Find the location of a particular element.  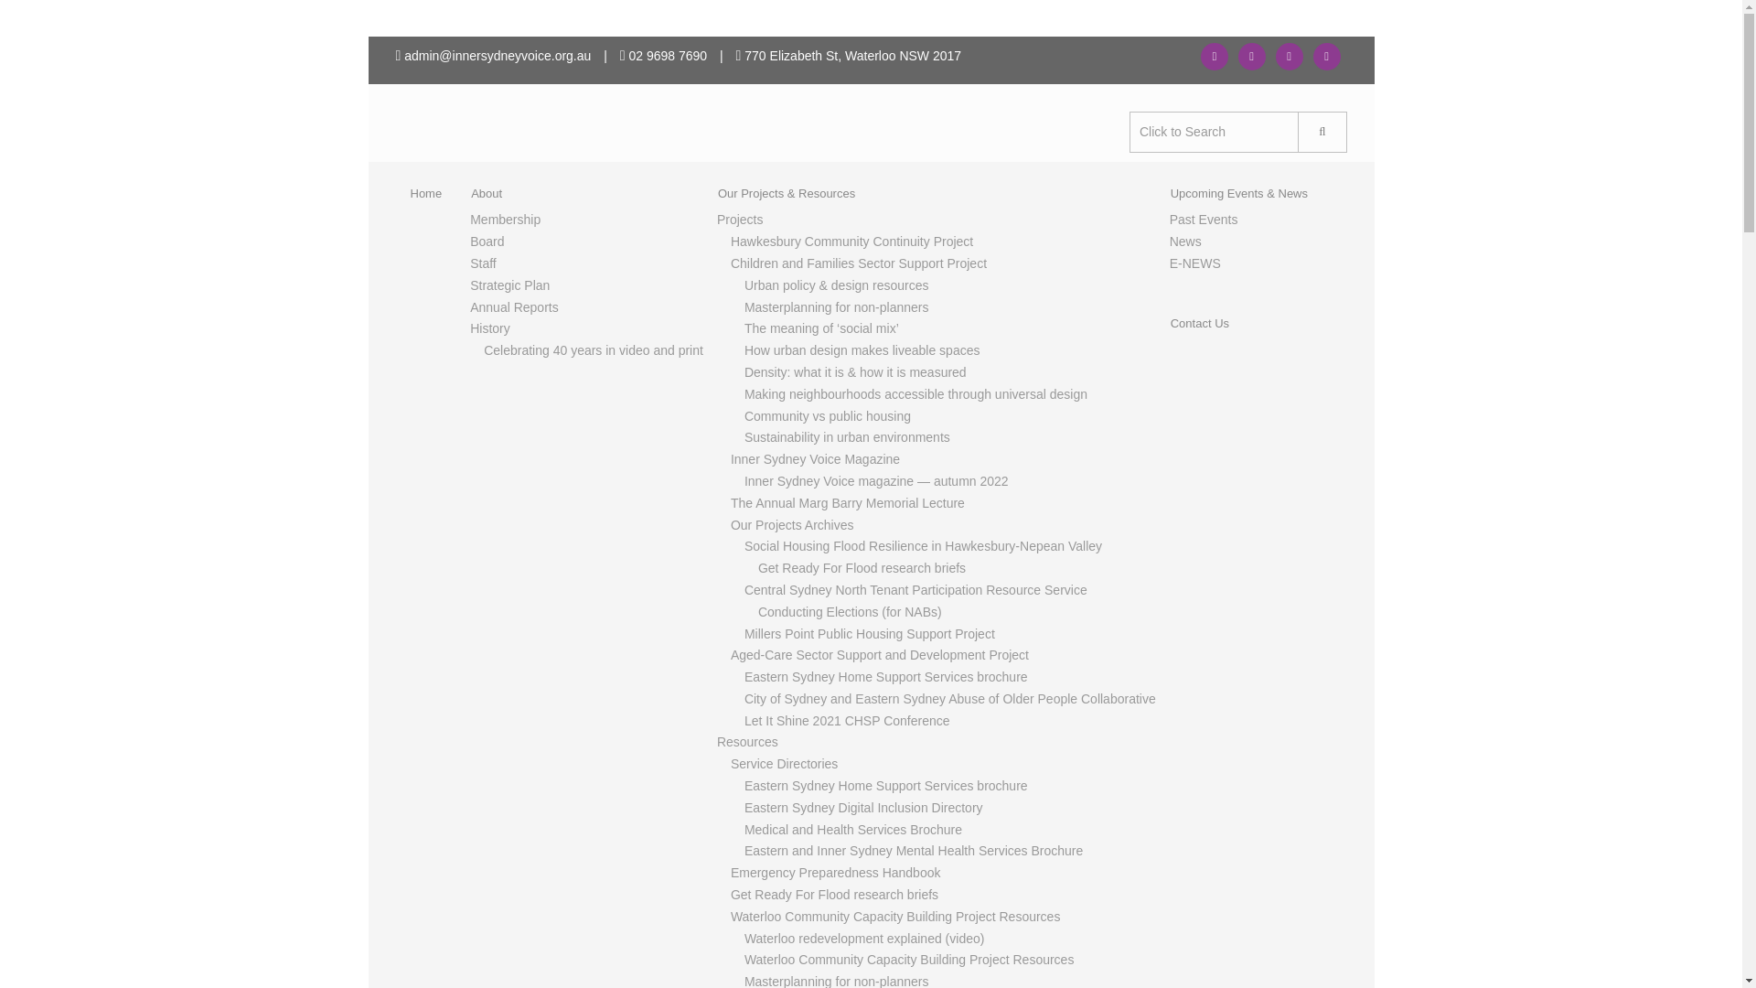

Community vs public housing is located at coordinates (828, 416).